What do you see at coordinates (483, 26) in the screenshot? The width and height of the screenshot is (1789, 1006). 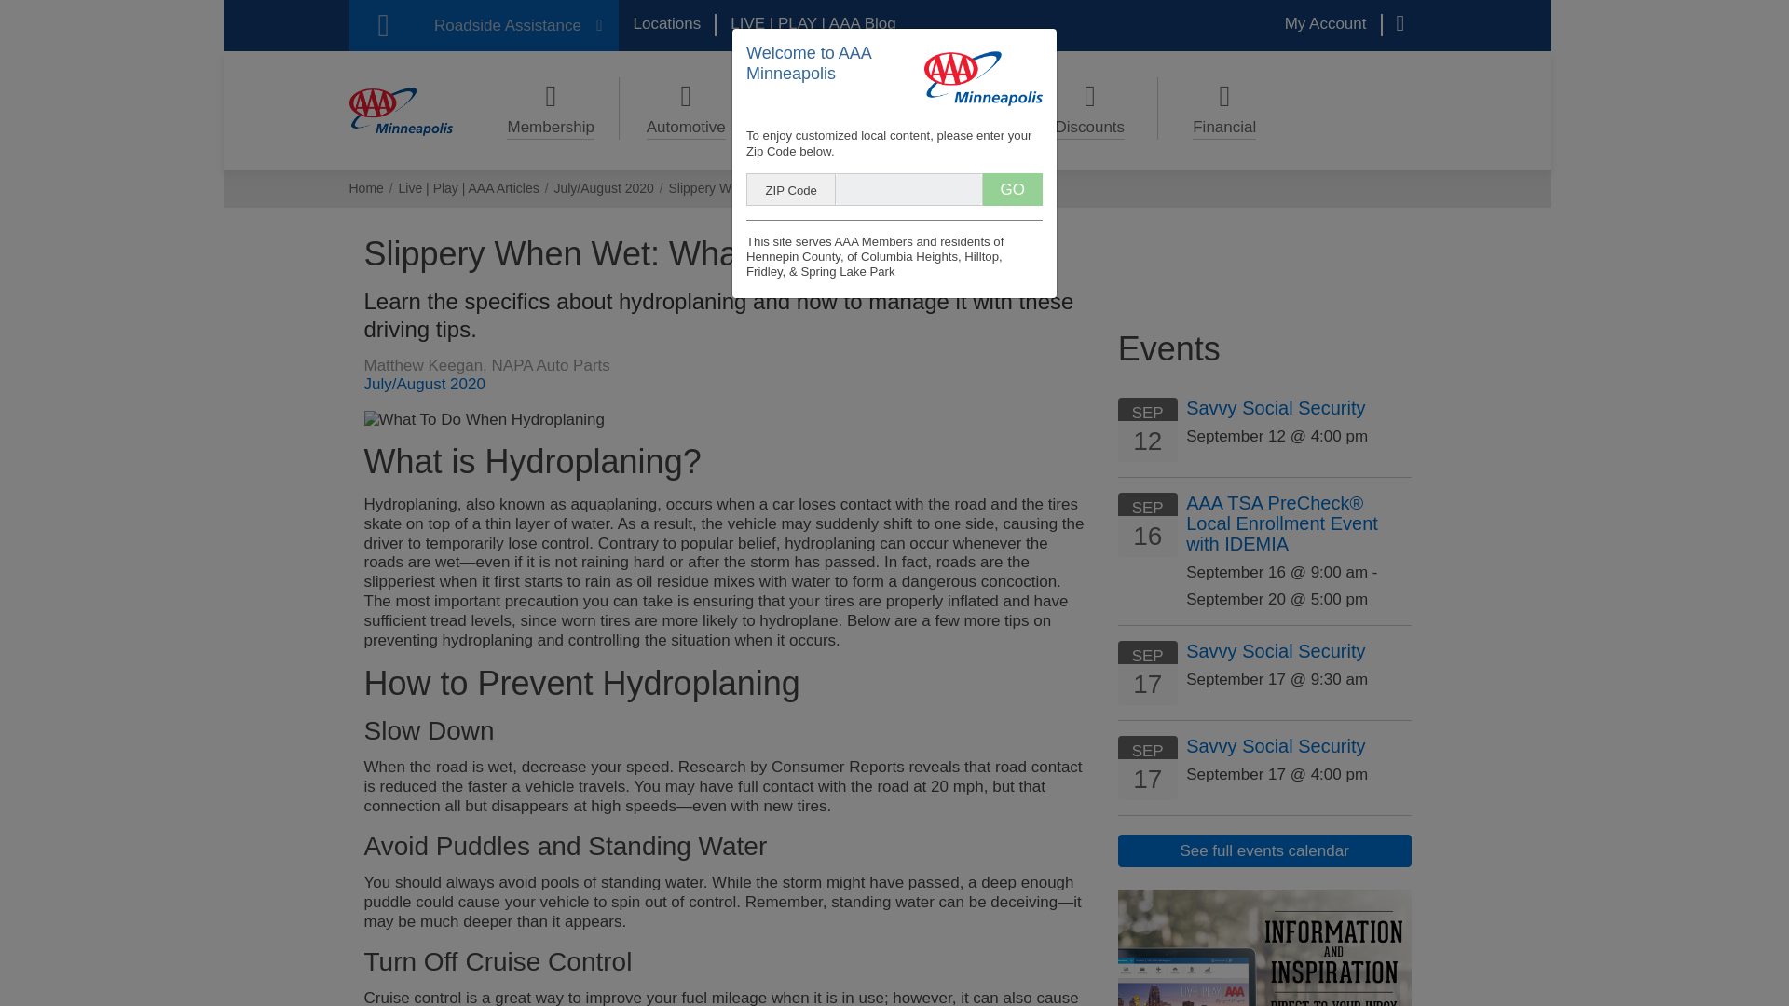 I see `Roadside Assistance` at bounding box center [483, 26].